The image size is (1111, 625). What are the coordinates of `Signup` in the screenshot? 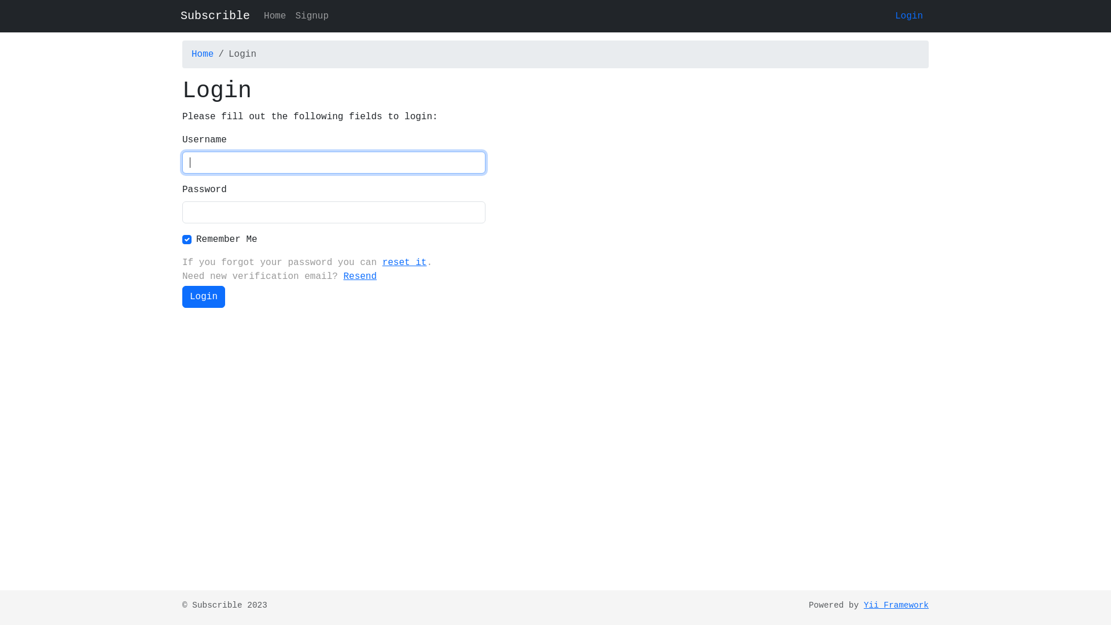 It's located at (312, 16).